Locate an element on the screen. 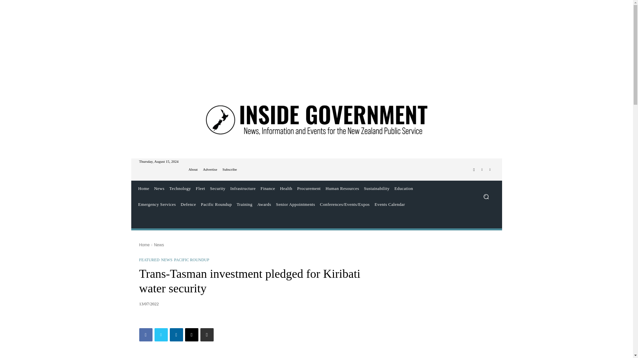 Image resolution: width=638 pixels, height=358 pixels. About is located at coordinates (193, 170).